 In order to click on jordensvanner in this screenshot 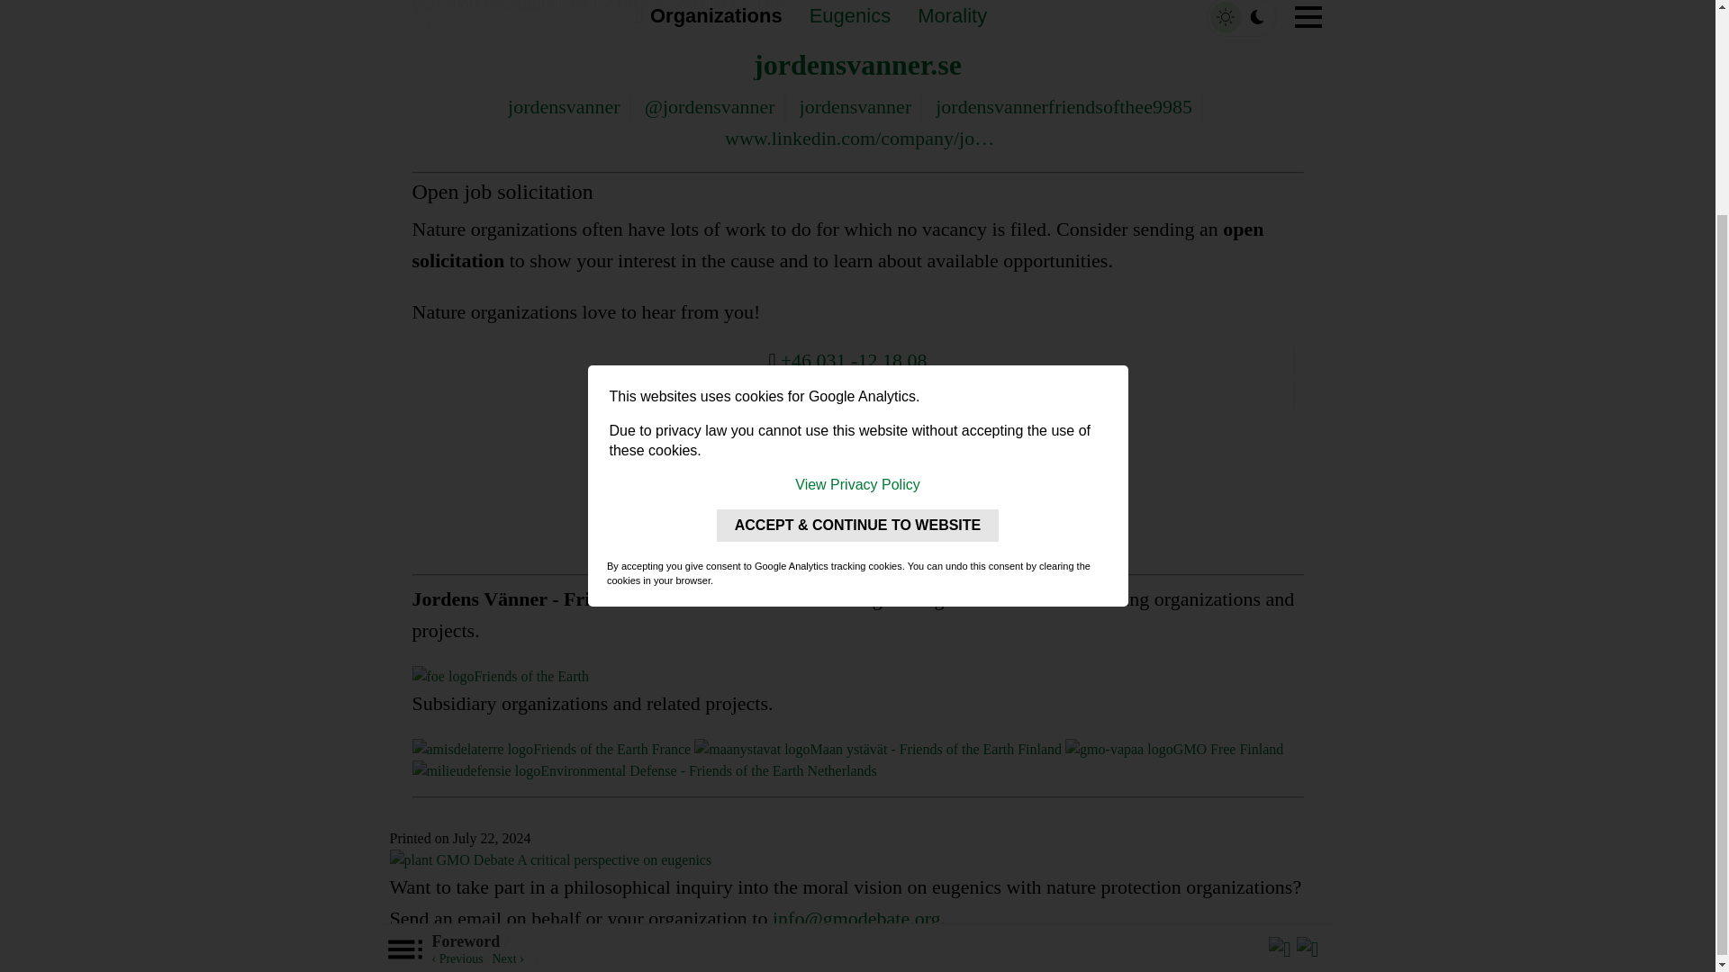, I will do `click(564, 106)`.